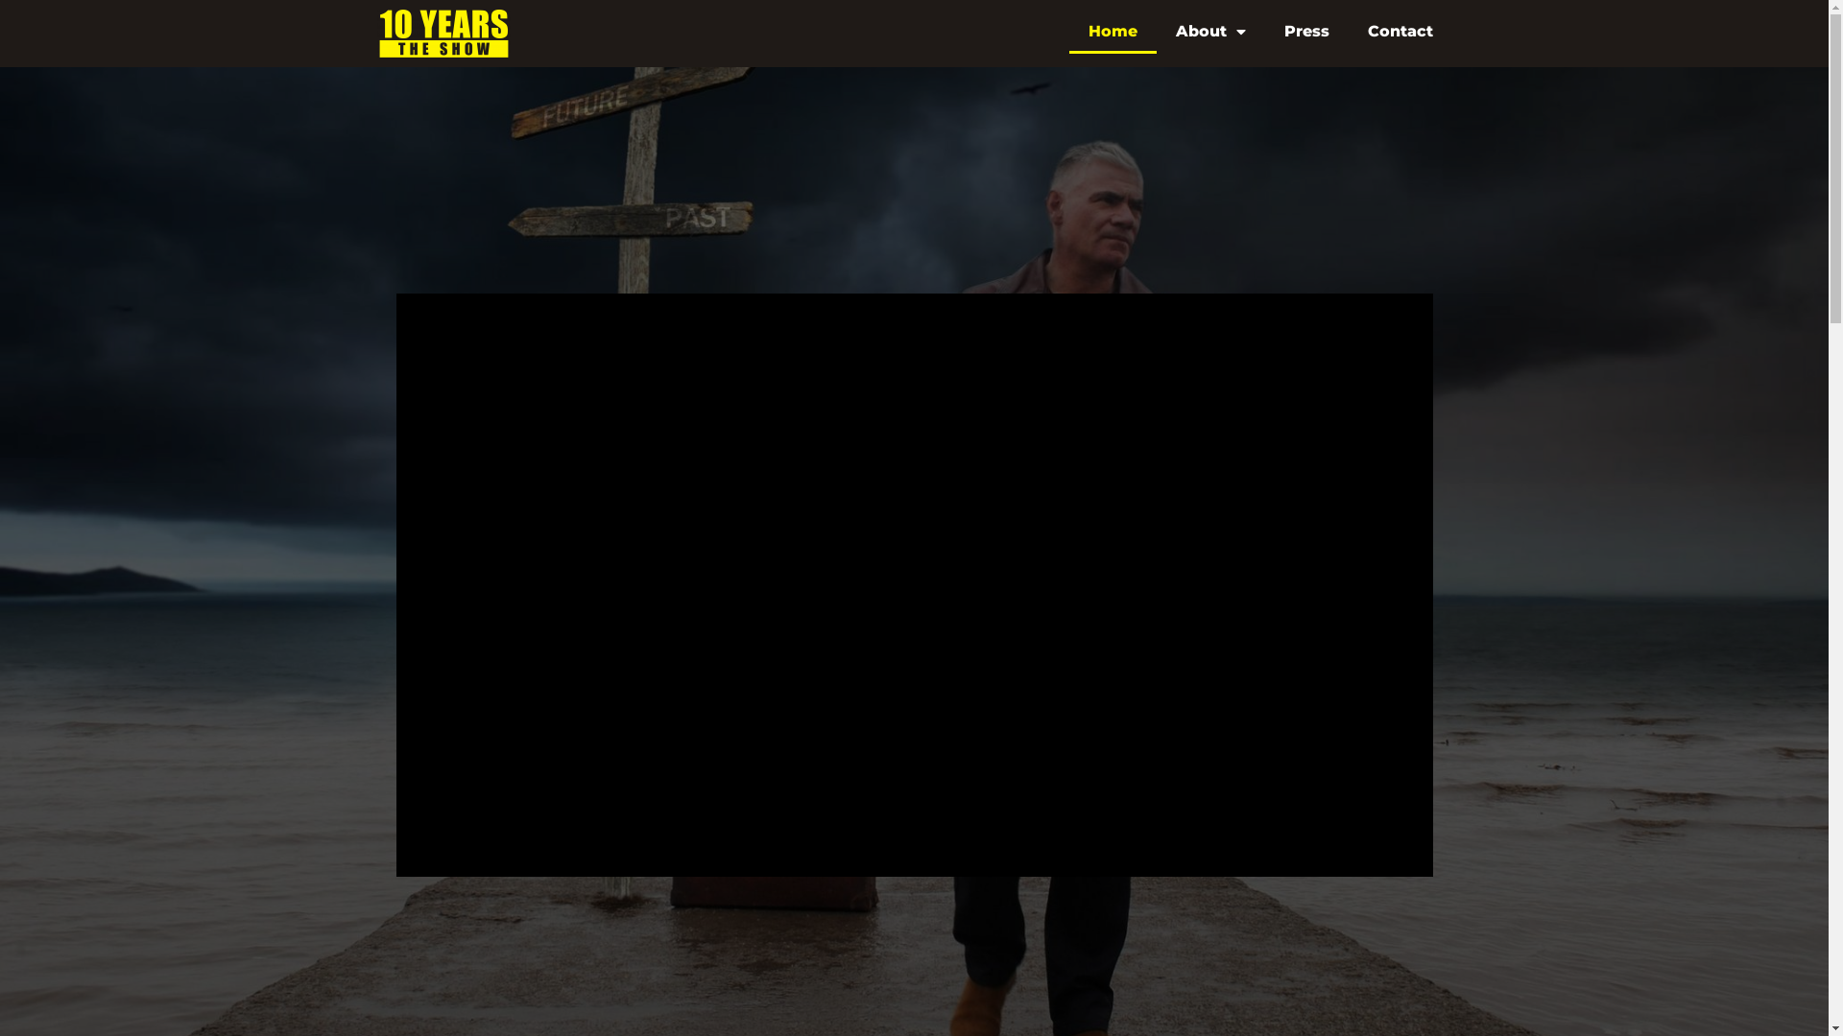 The image size is (1843, 1036). Describe the element at coordinates (443, 34) in the screenshot. I see `10Years-HeaderLogoAlpha` at that location.